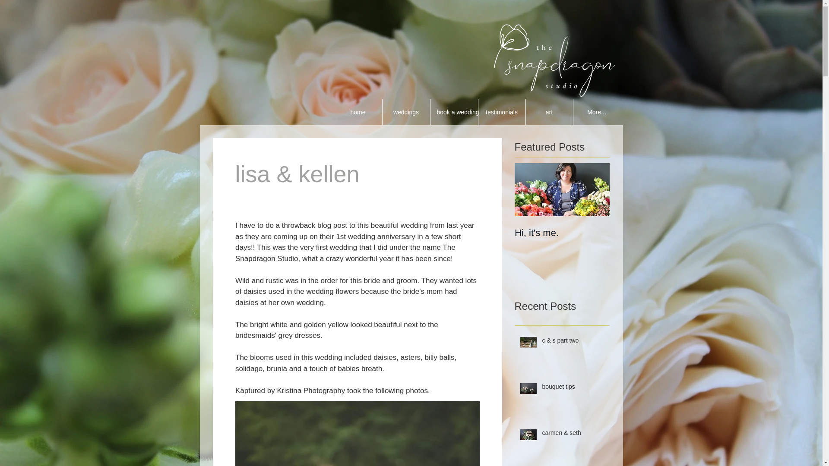 This screenshot has height=466, width=829. Describe the element at coordinates (501, 112) in the screenshot. I see `testimonials` at that location.